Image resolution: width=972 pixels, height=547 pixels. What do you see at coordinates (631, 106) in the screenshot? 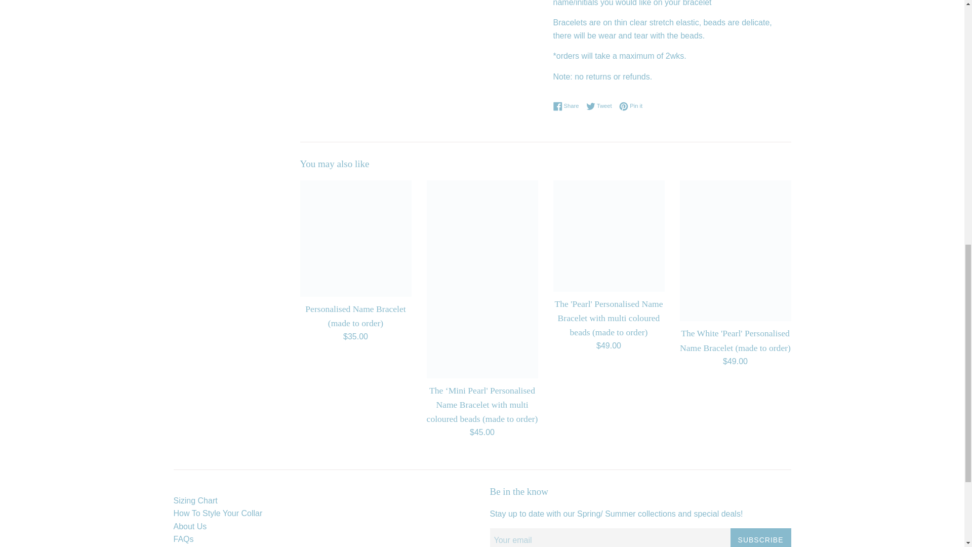
I see `Pin on Pinterest` at bounding box center [631, 106].